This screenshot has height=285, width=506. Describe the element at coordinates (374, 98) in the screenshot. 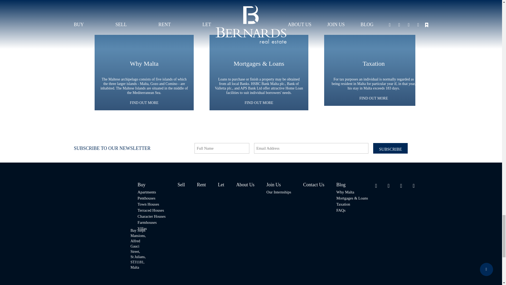

I see `FIND OUT MORE` at that location.